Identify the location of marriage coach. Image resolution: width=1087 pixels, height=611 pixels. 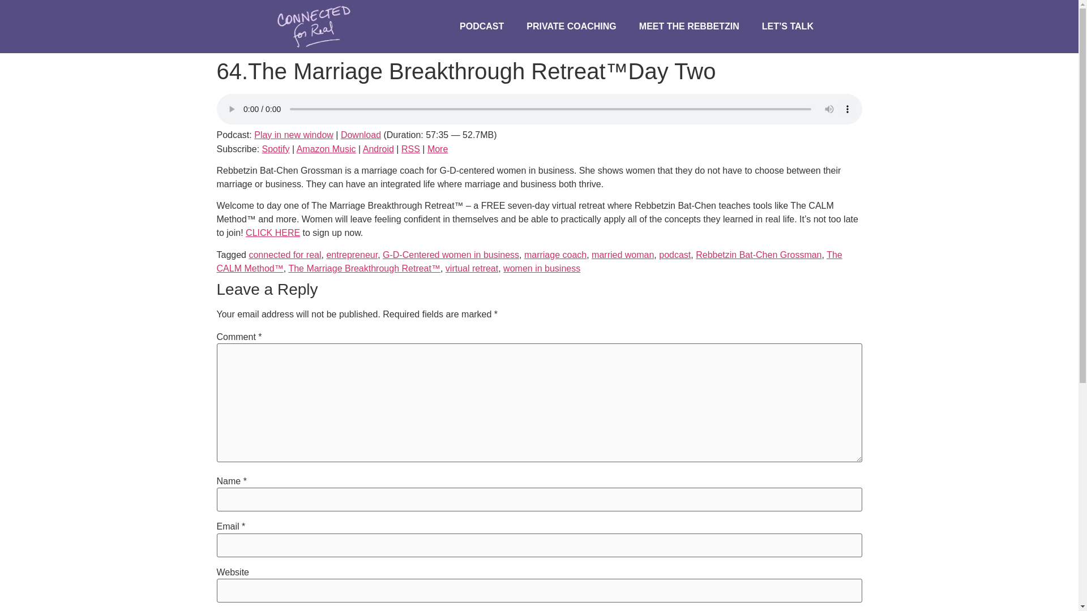
(555, 255).